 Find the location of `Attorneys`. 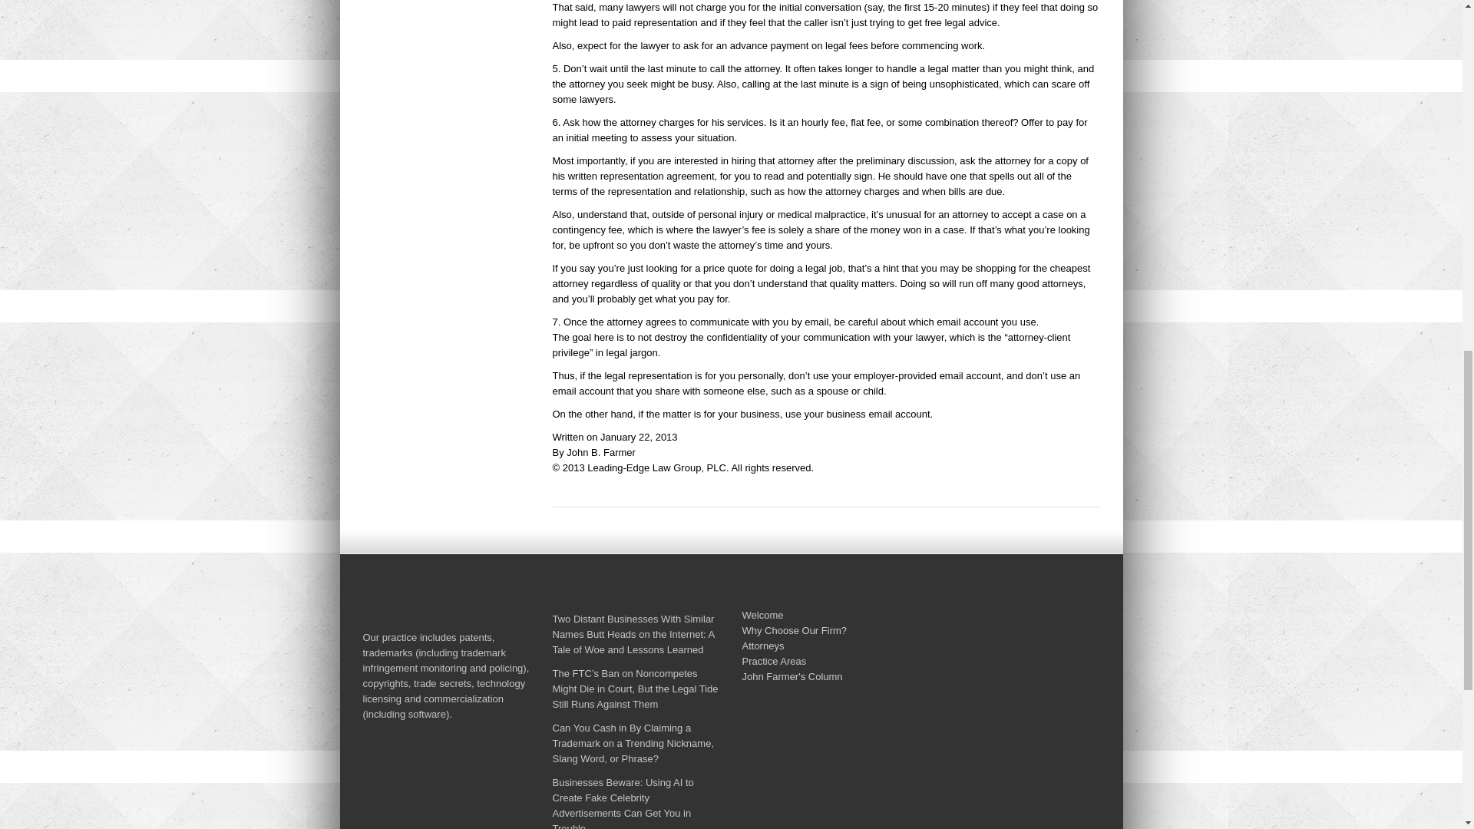

Attorneys is located at coordinates (762, 645).